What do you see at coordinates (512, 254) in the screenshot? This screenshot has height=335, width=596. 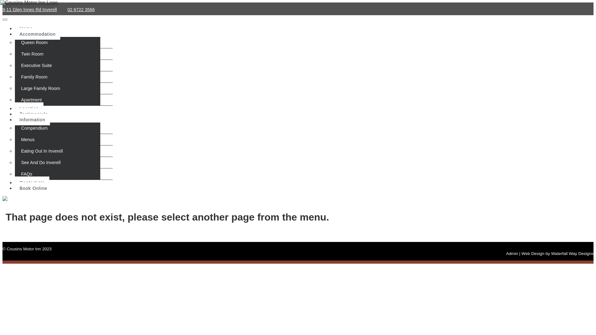 I see `Admin` at bounding box center [512, 254].